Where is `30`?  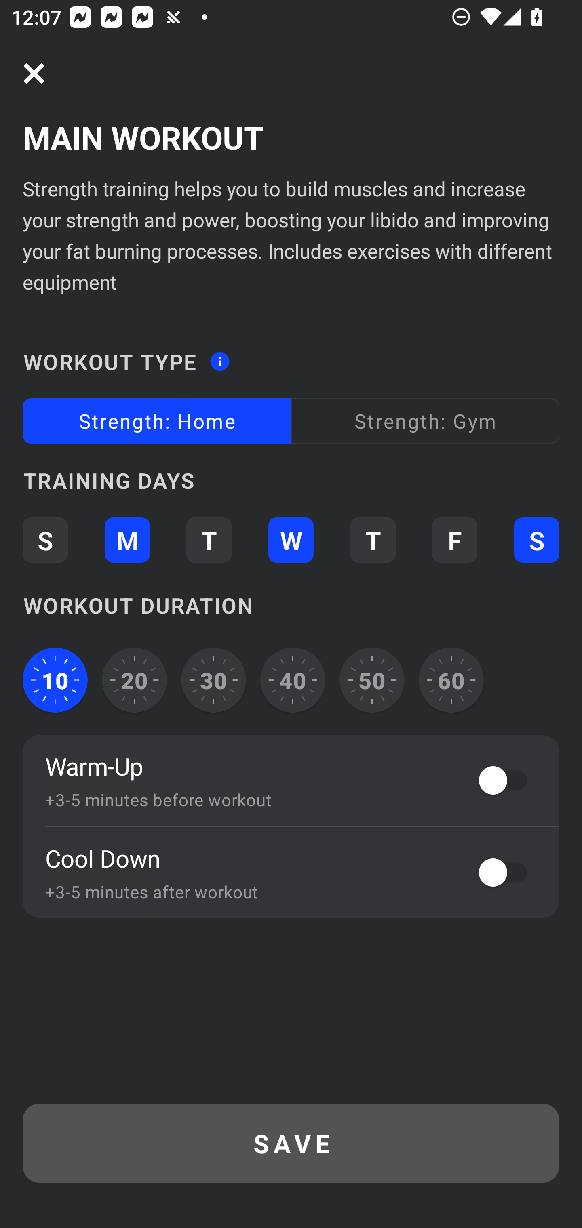 30 is located at coordinates (213, 680).